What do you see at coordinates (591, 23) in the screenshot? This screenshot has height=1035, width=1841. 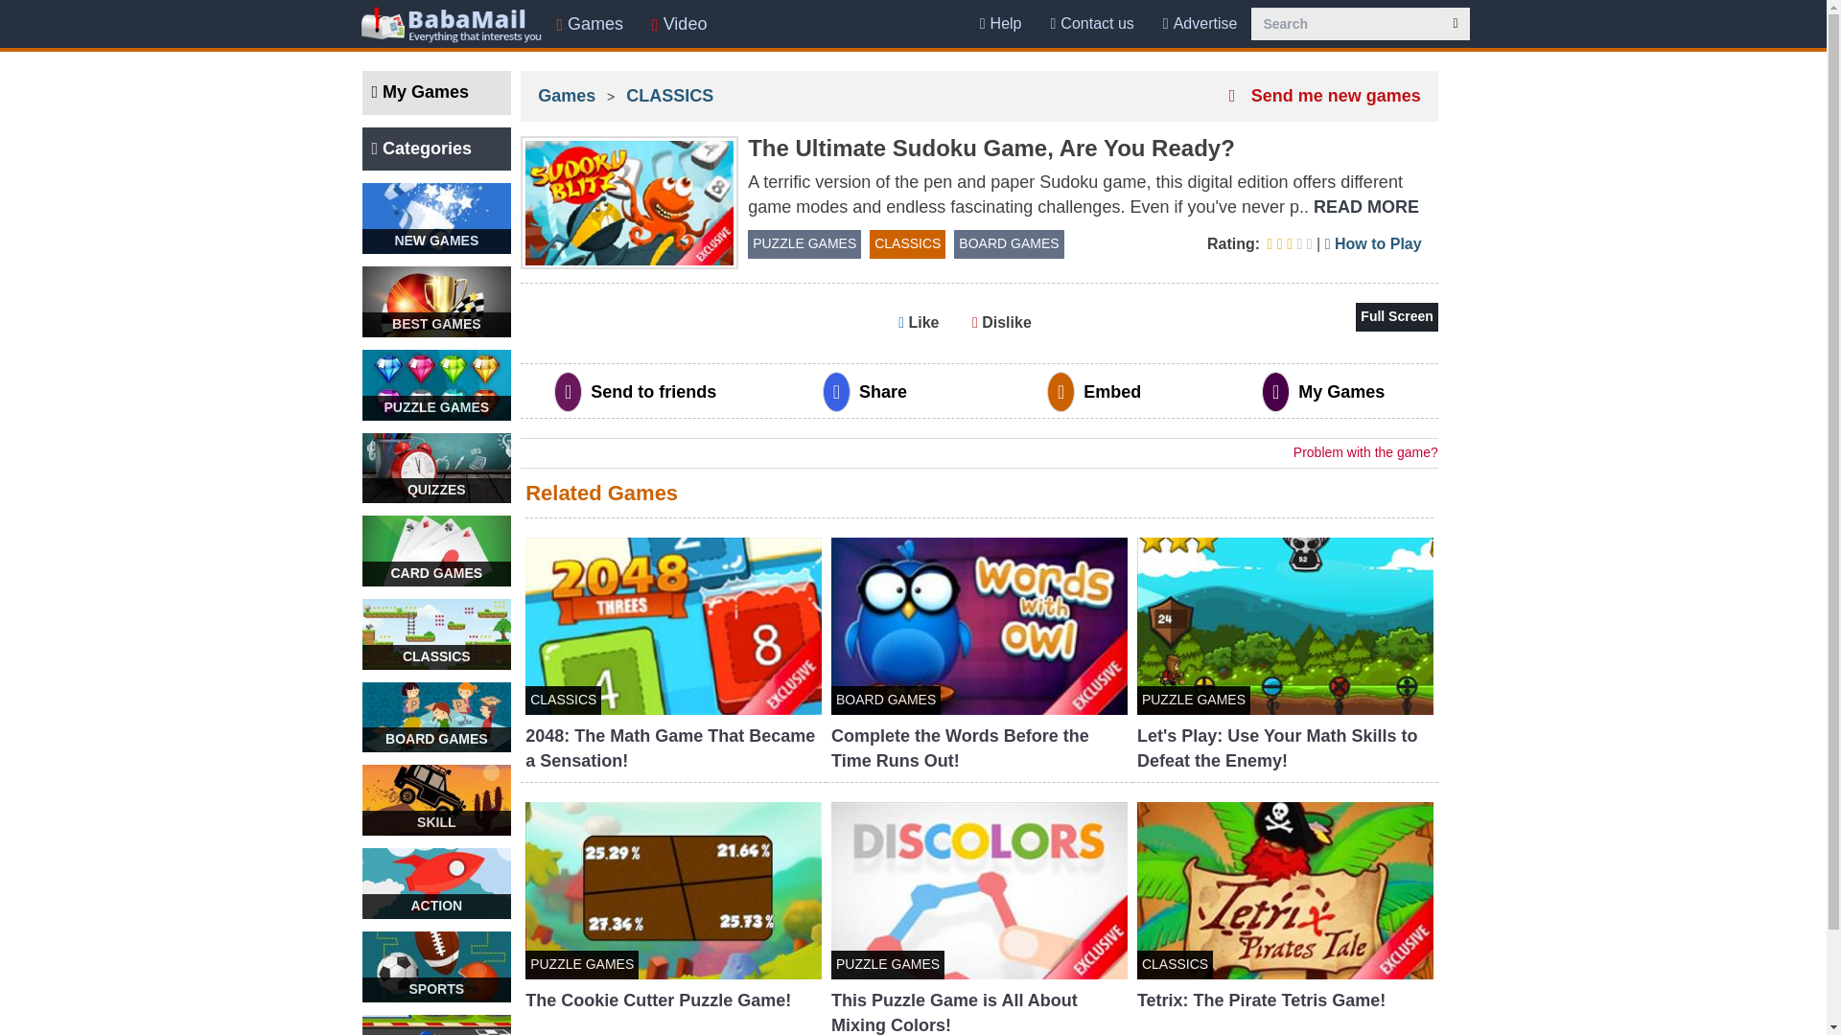 I see `Games` at bounding box center [591, 23].